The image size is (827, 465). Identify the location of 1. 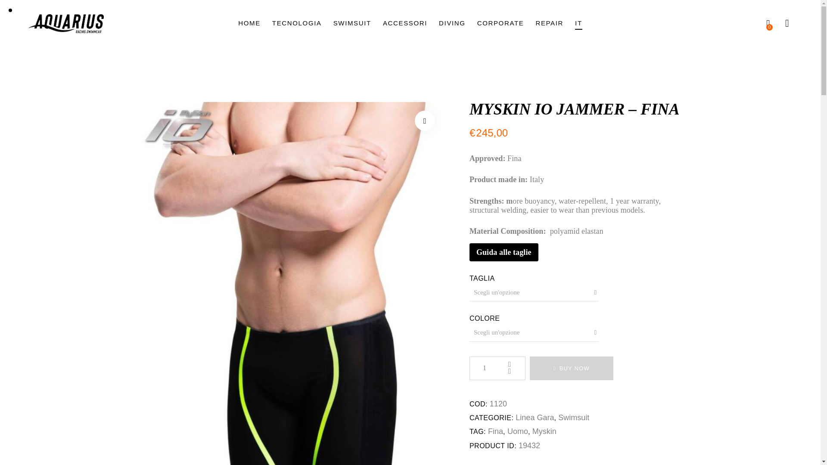
(497, 369).